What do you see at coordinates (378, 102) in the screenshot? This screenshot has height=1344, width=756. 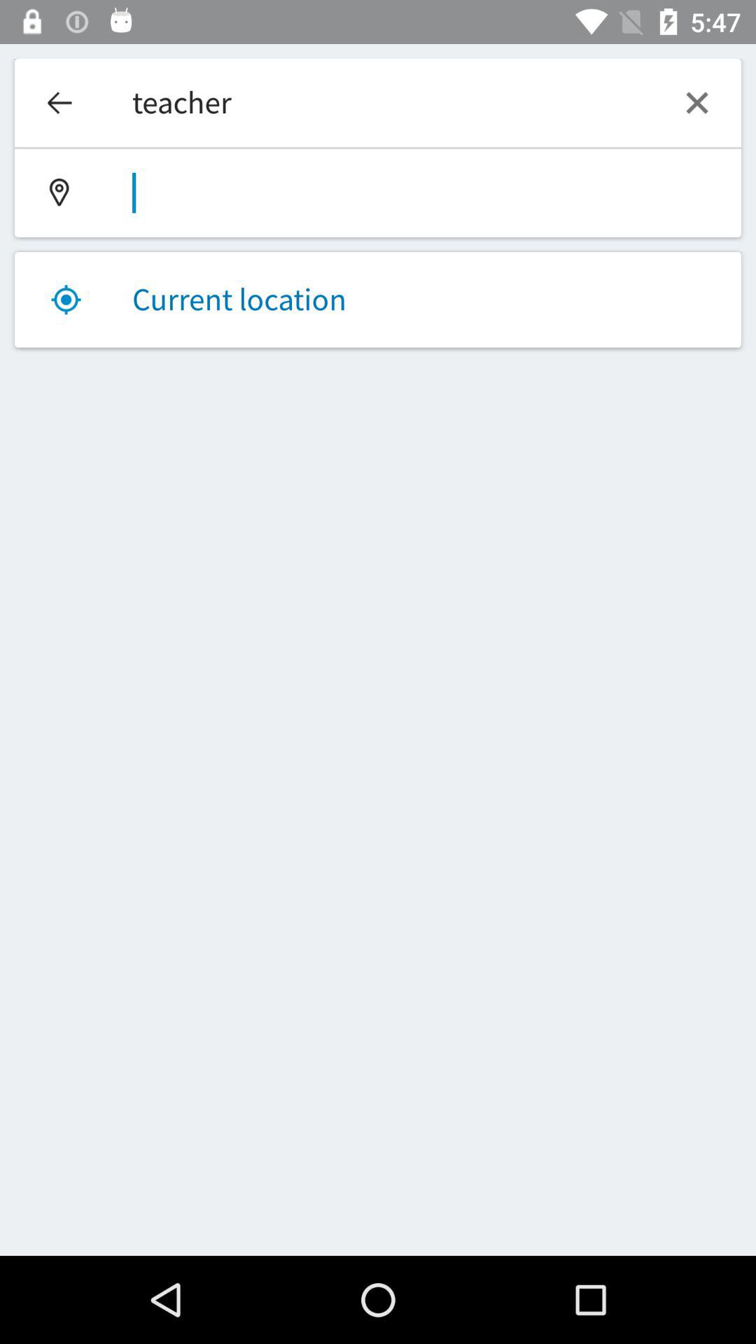 I see `flip until the teacher` at bounding box center [378, 102].